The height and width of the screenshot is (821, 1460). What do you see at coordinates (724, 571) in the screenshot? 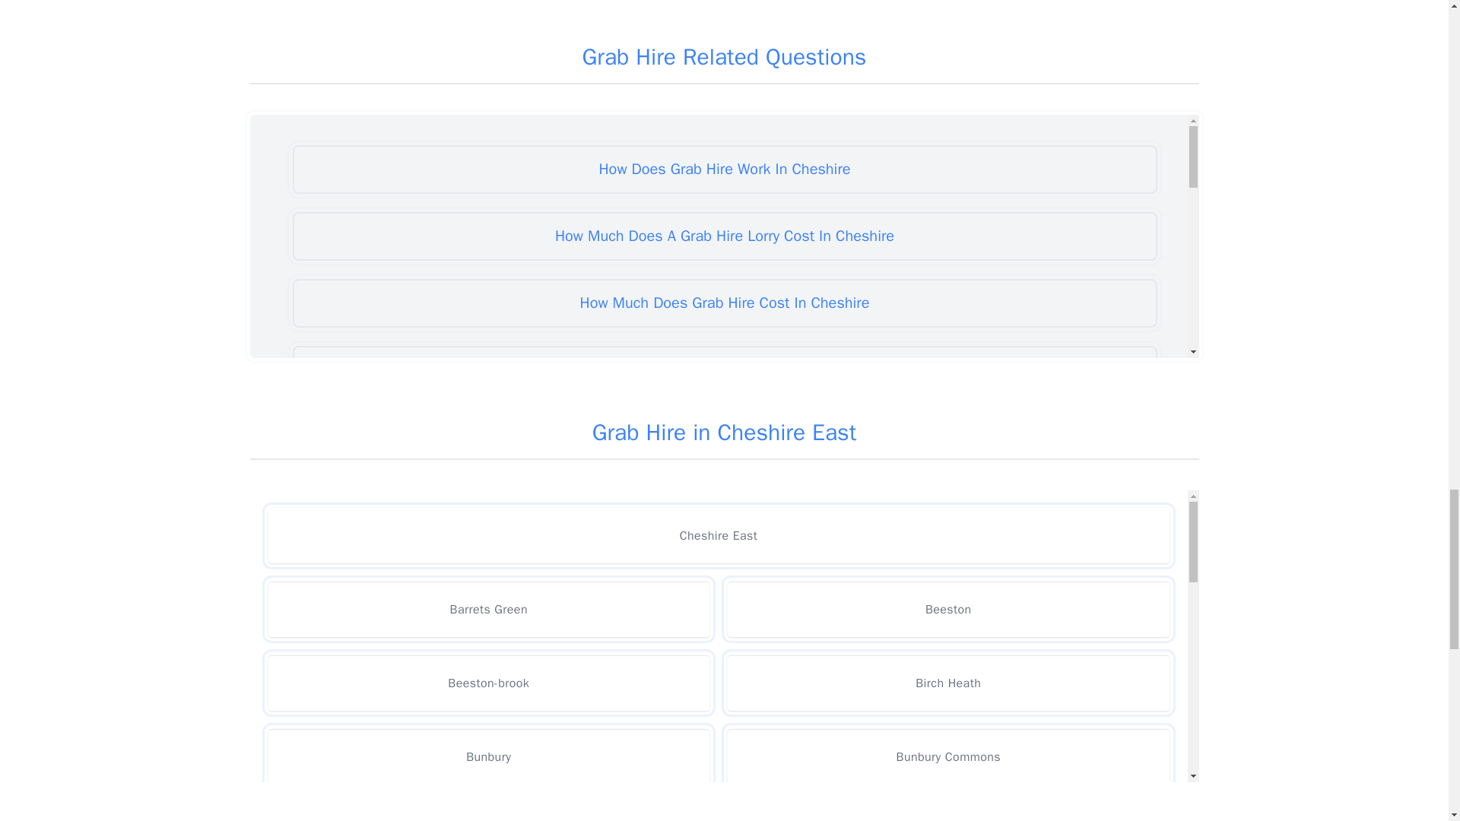
I see `How Much Is A Grab Lorry To Hire In Cheshire` at bounding box center [724, 571].